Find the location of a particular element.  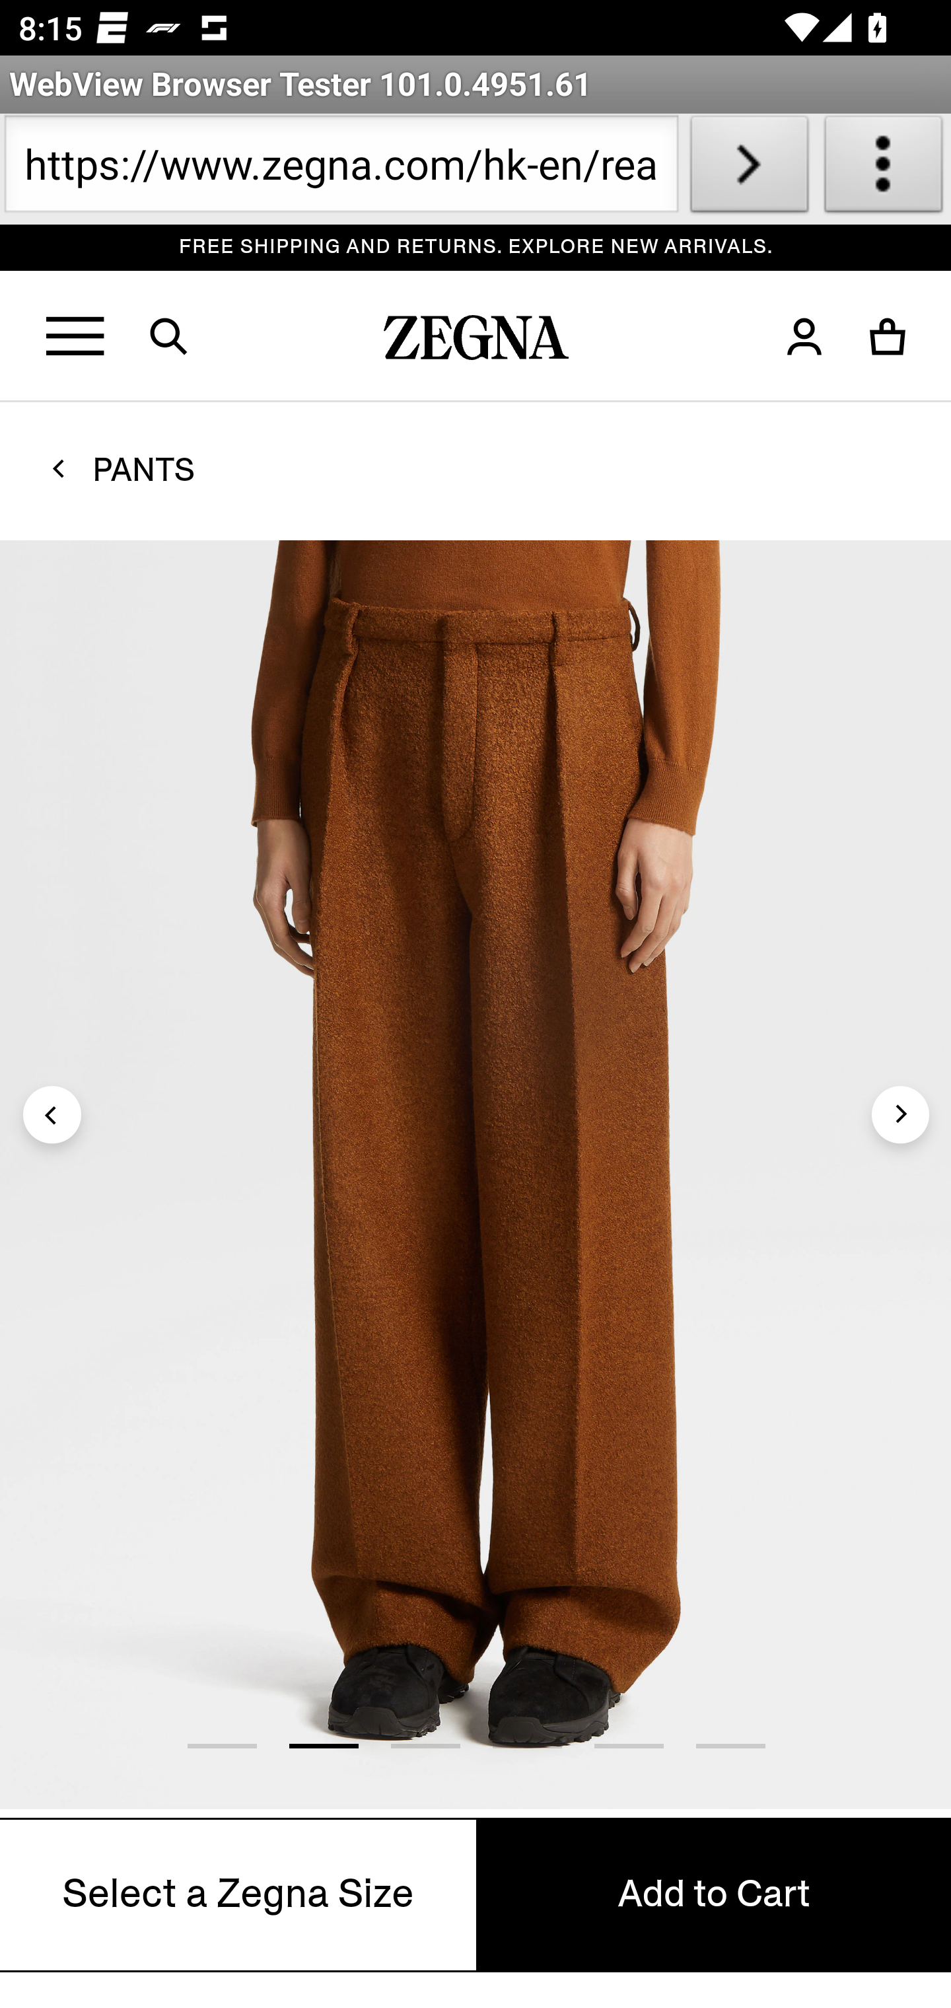

Go to slide 3 is located at coordinates (425, 1745).